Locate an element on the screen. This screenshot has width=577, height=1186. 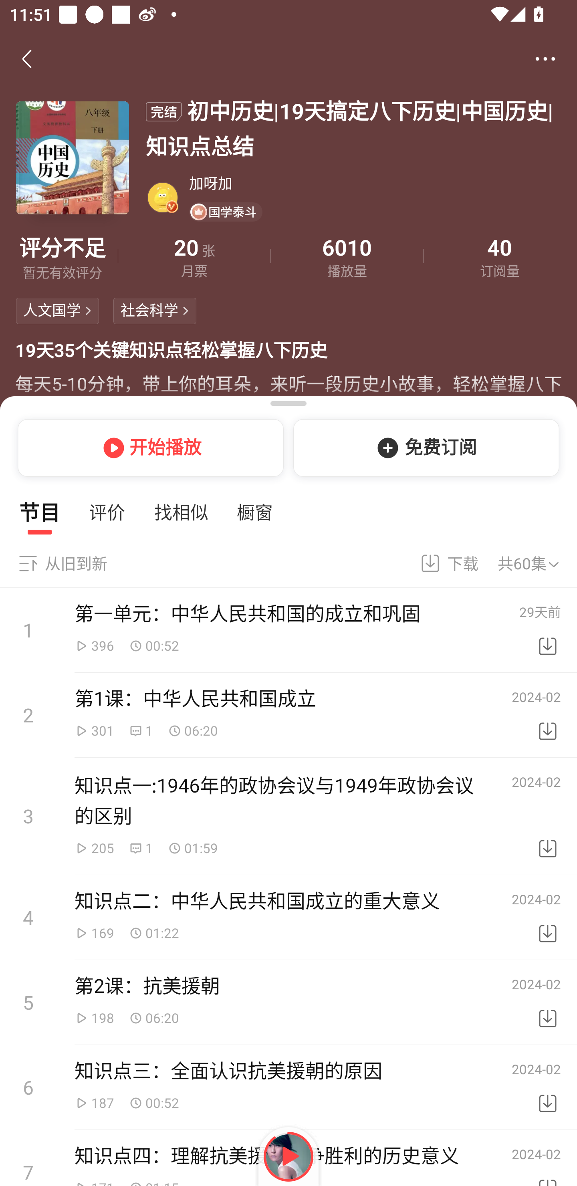
  初中历史|19天搞定八下历史|中国历史|知识点总结 is located at coordinates (353, 127).